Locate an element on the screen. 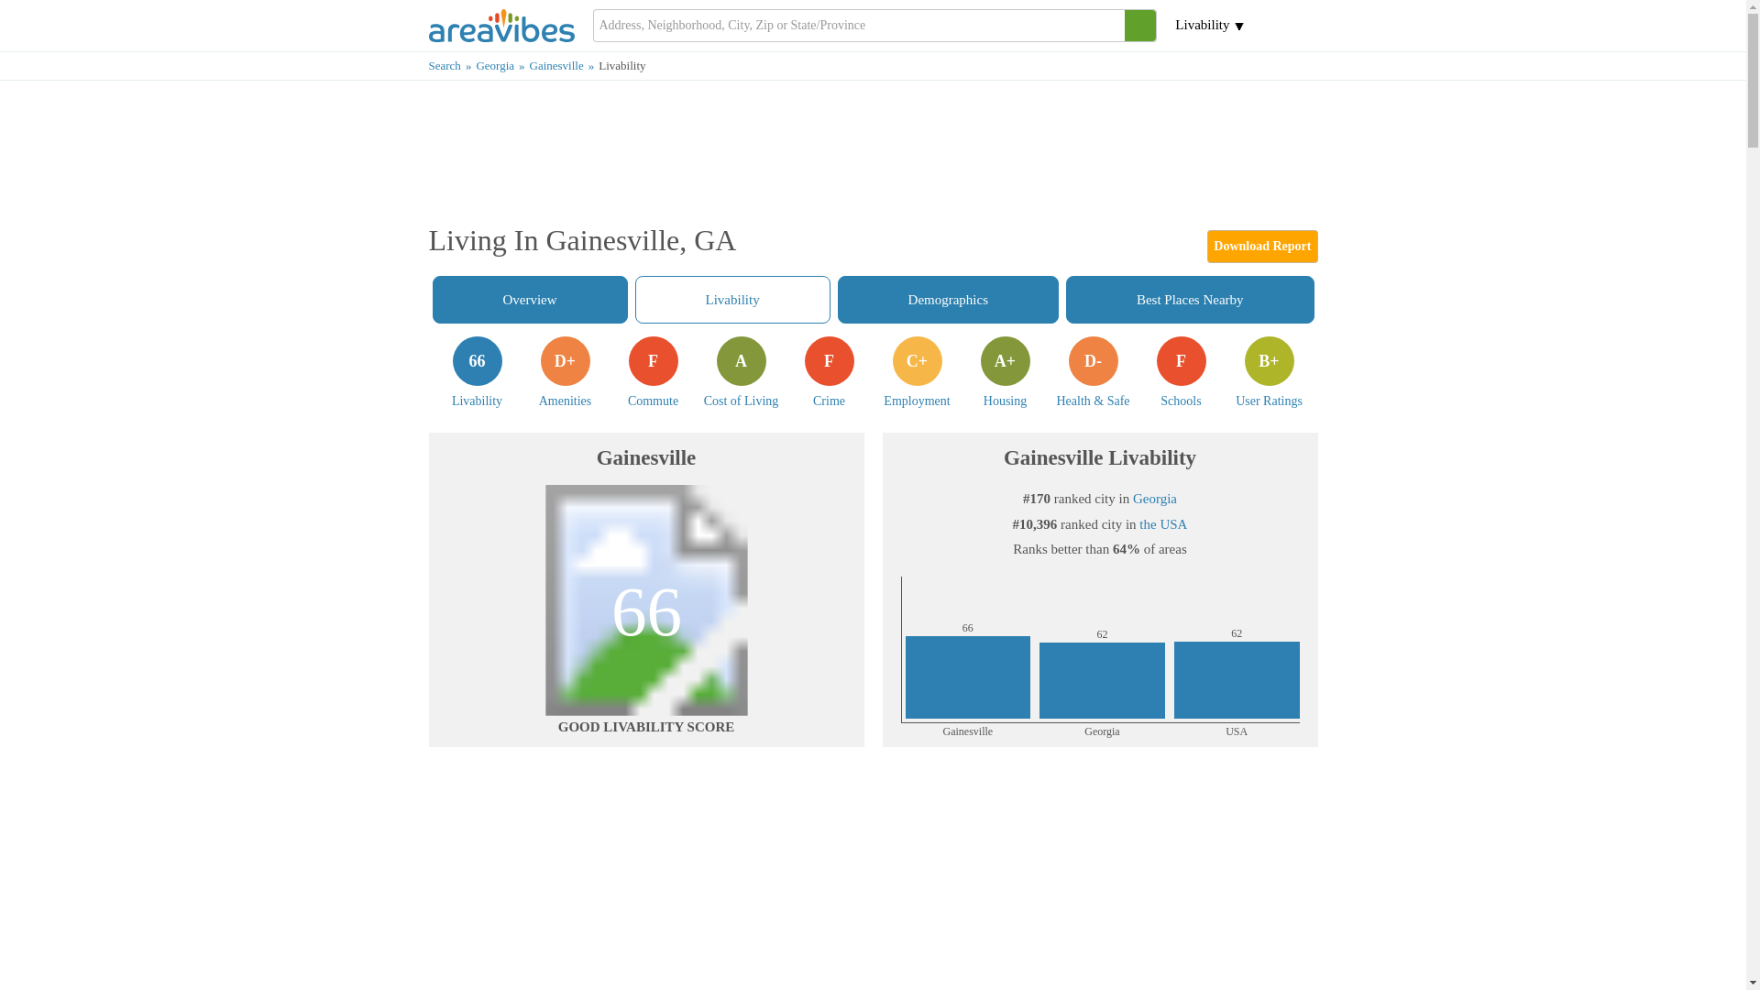  Best Places Nearby is located at coordinates (741, 372).